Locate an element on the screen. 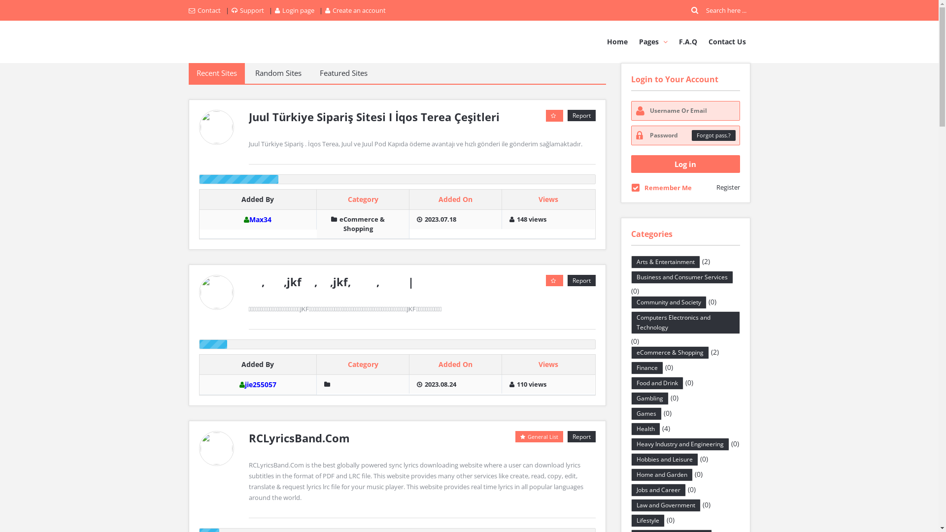 The height and width of the screenshot is (532, 946). Login page is located at coordinates (295, 10).